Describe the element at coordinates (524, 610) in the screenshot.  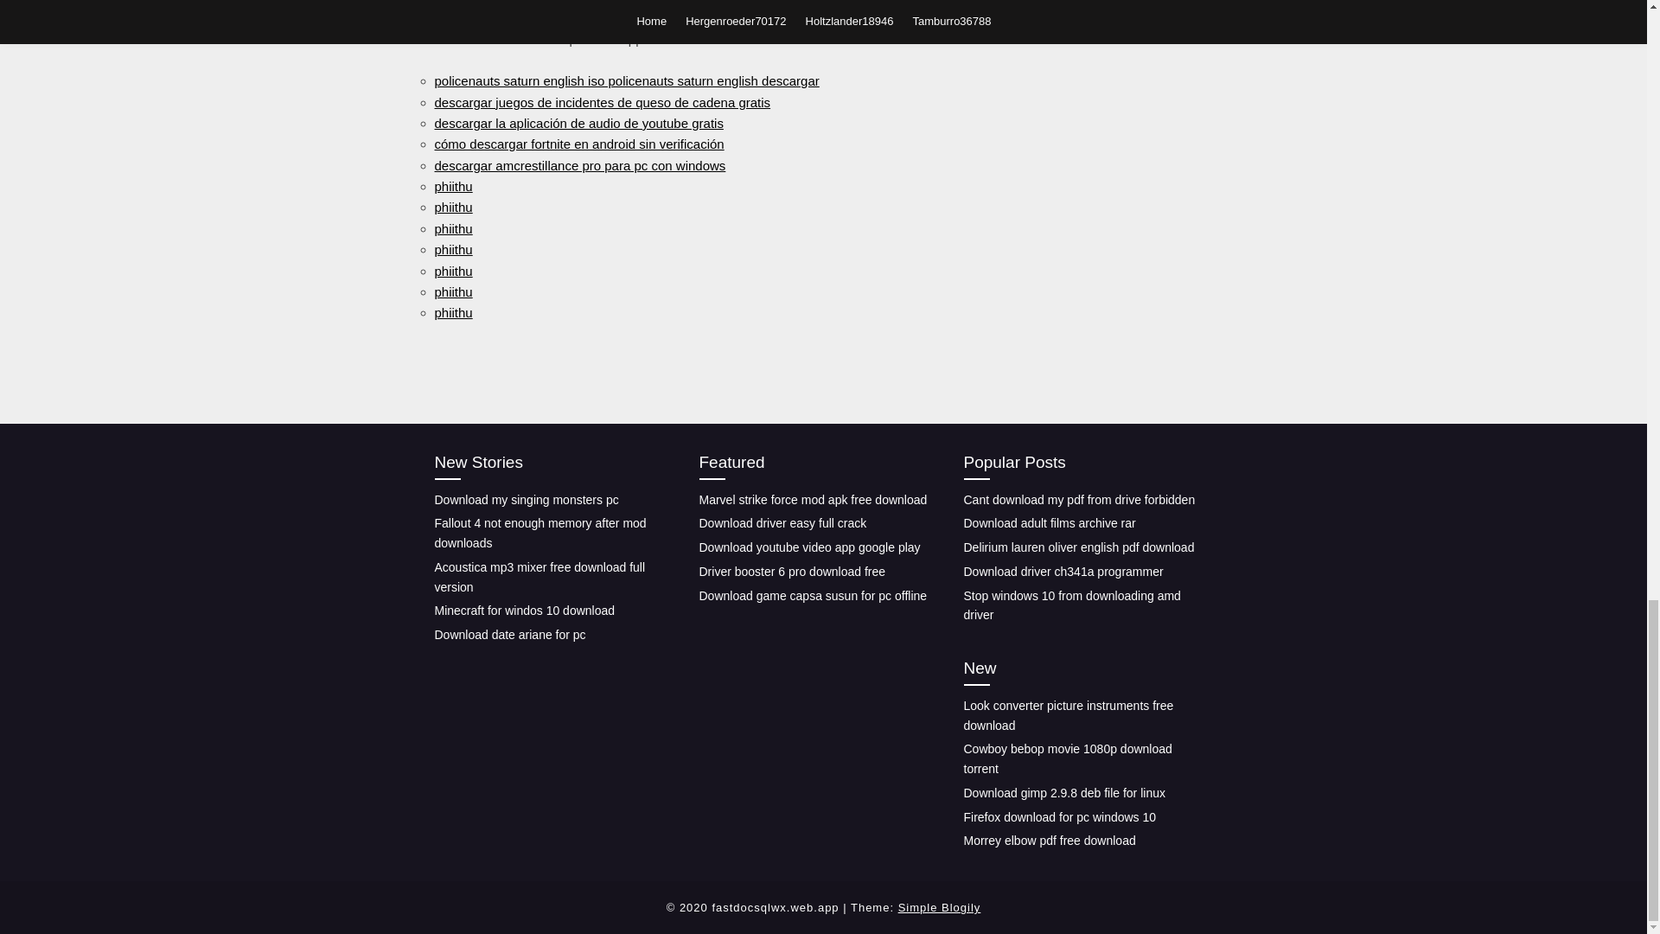
I see `Minecraft for windos 10 download` at that location.